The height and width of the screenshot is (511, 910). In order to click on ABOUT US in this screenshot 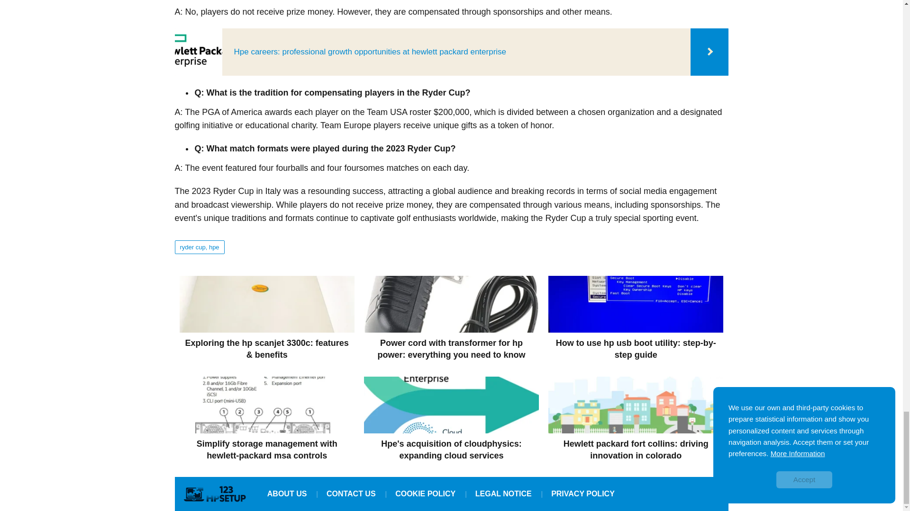, I will do `click(287, 493)`.